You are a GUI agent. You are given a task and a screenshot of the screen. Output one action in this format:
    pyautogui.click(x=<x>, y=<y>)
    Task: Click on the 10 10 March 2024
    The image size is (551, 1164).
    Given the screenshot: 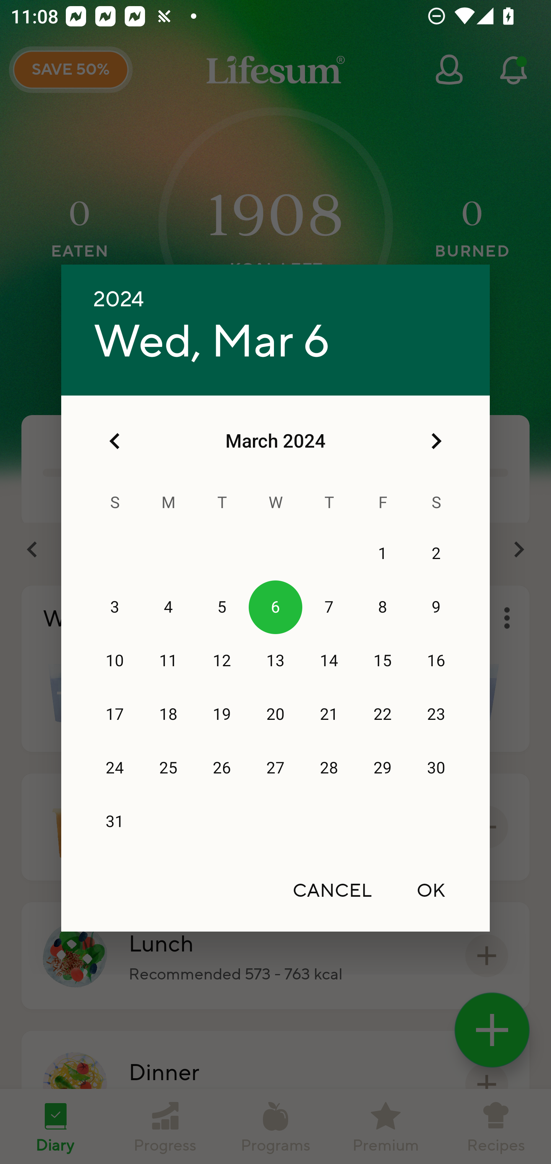 What is the action you would take?
    pyautogui.click(x=115, y=661)
    